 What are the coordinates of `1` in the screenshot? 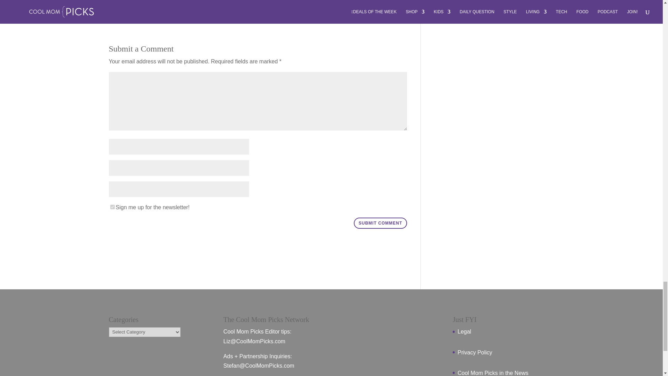 It's located at (112, 207).